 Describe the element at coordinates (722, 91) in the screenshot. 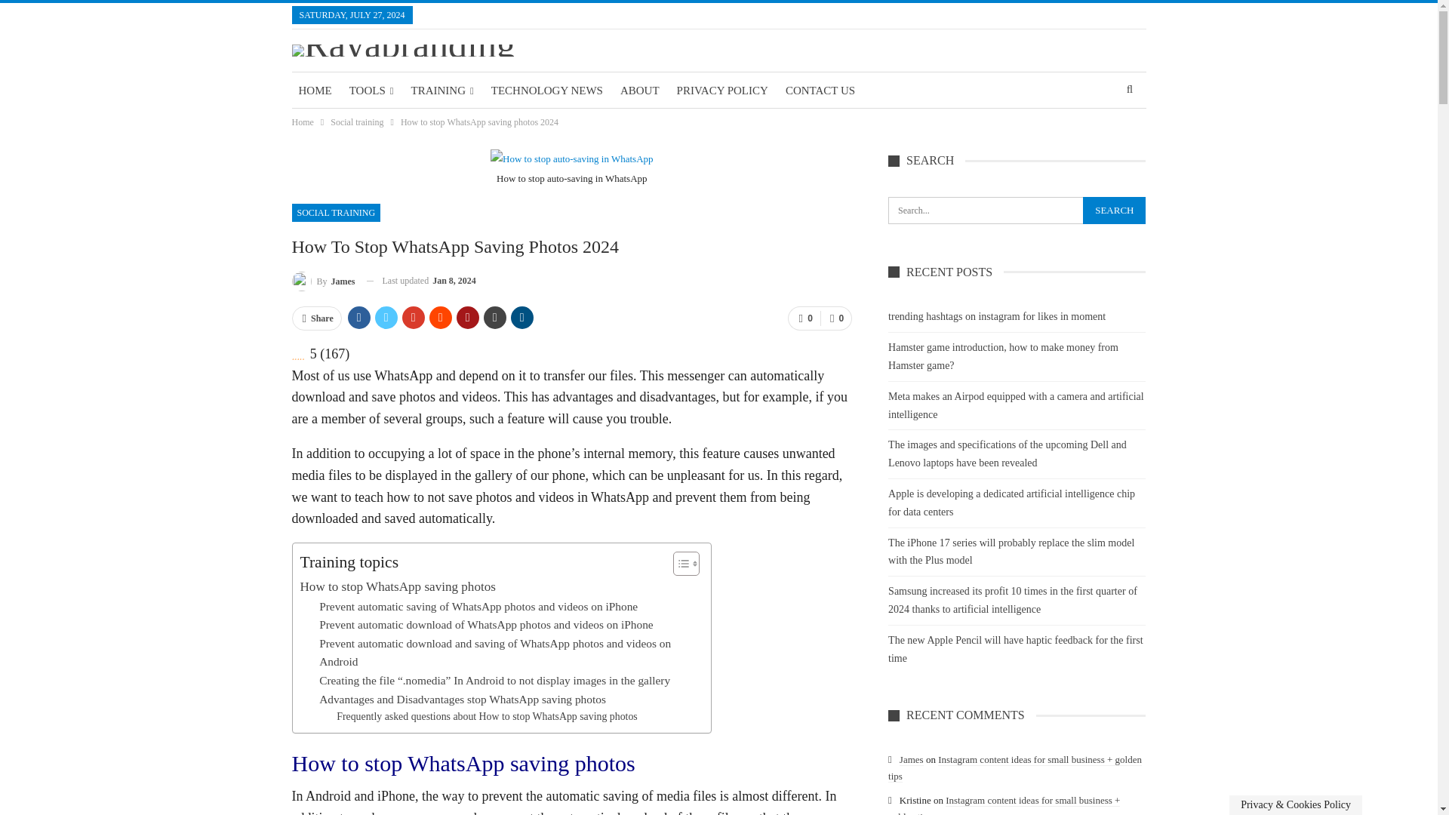

I see `PRIVACY POLICY` at that location.